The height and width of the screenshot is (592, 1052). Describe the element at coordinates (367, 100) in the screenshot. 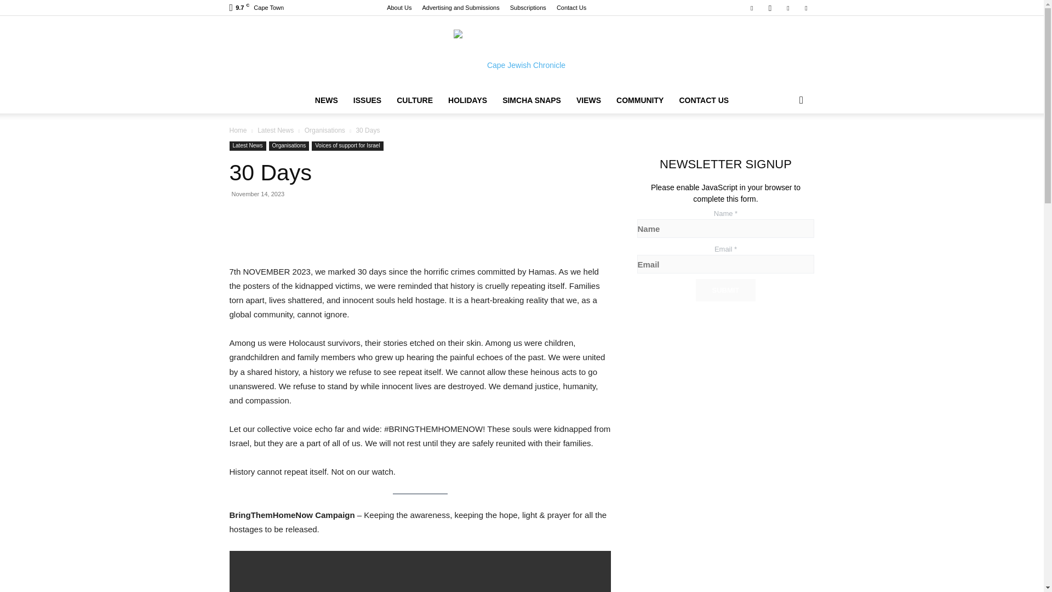

I see `ISSUES` at that location.